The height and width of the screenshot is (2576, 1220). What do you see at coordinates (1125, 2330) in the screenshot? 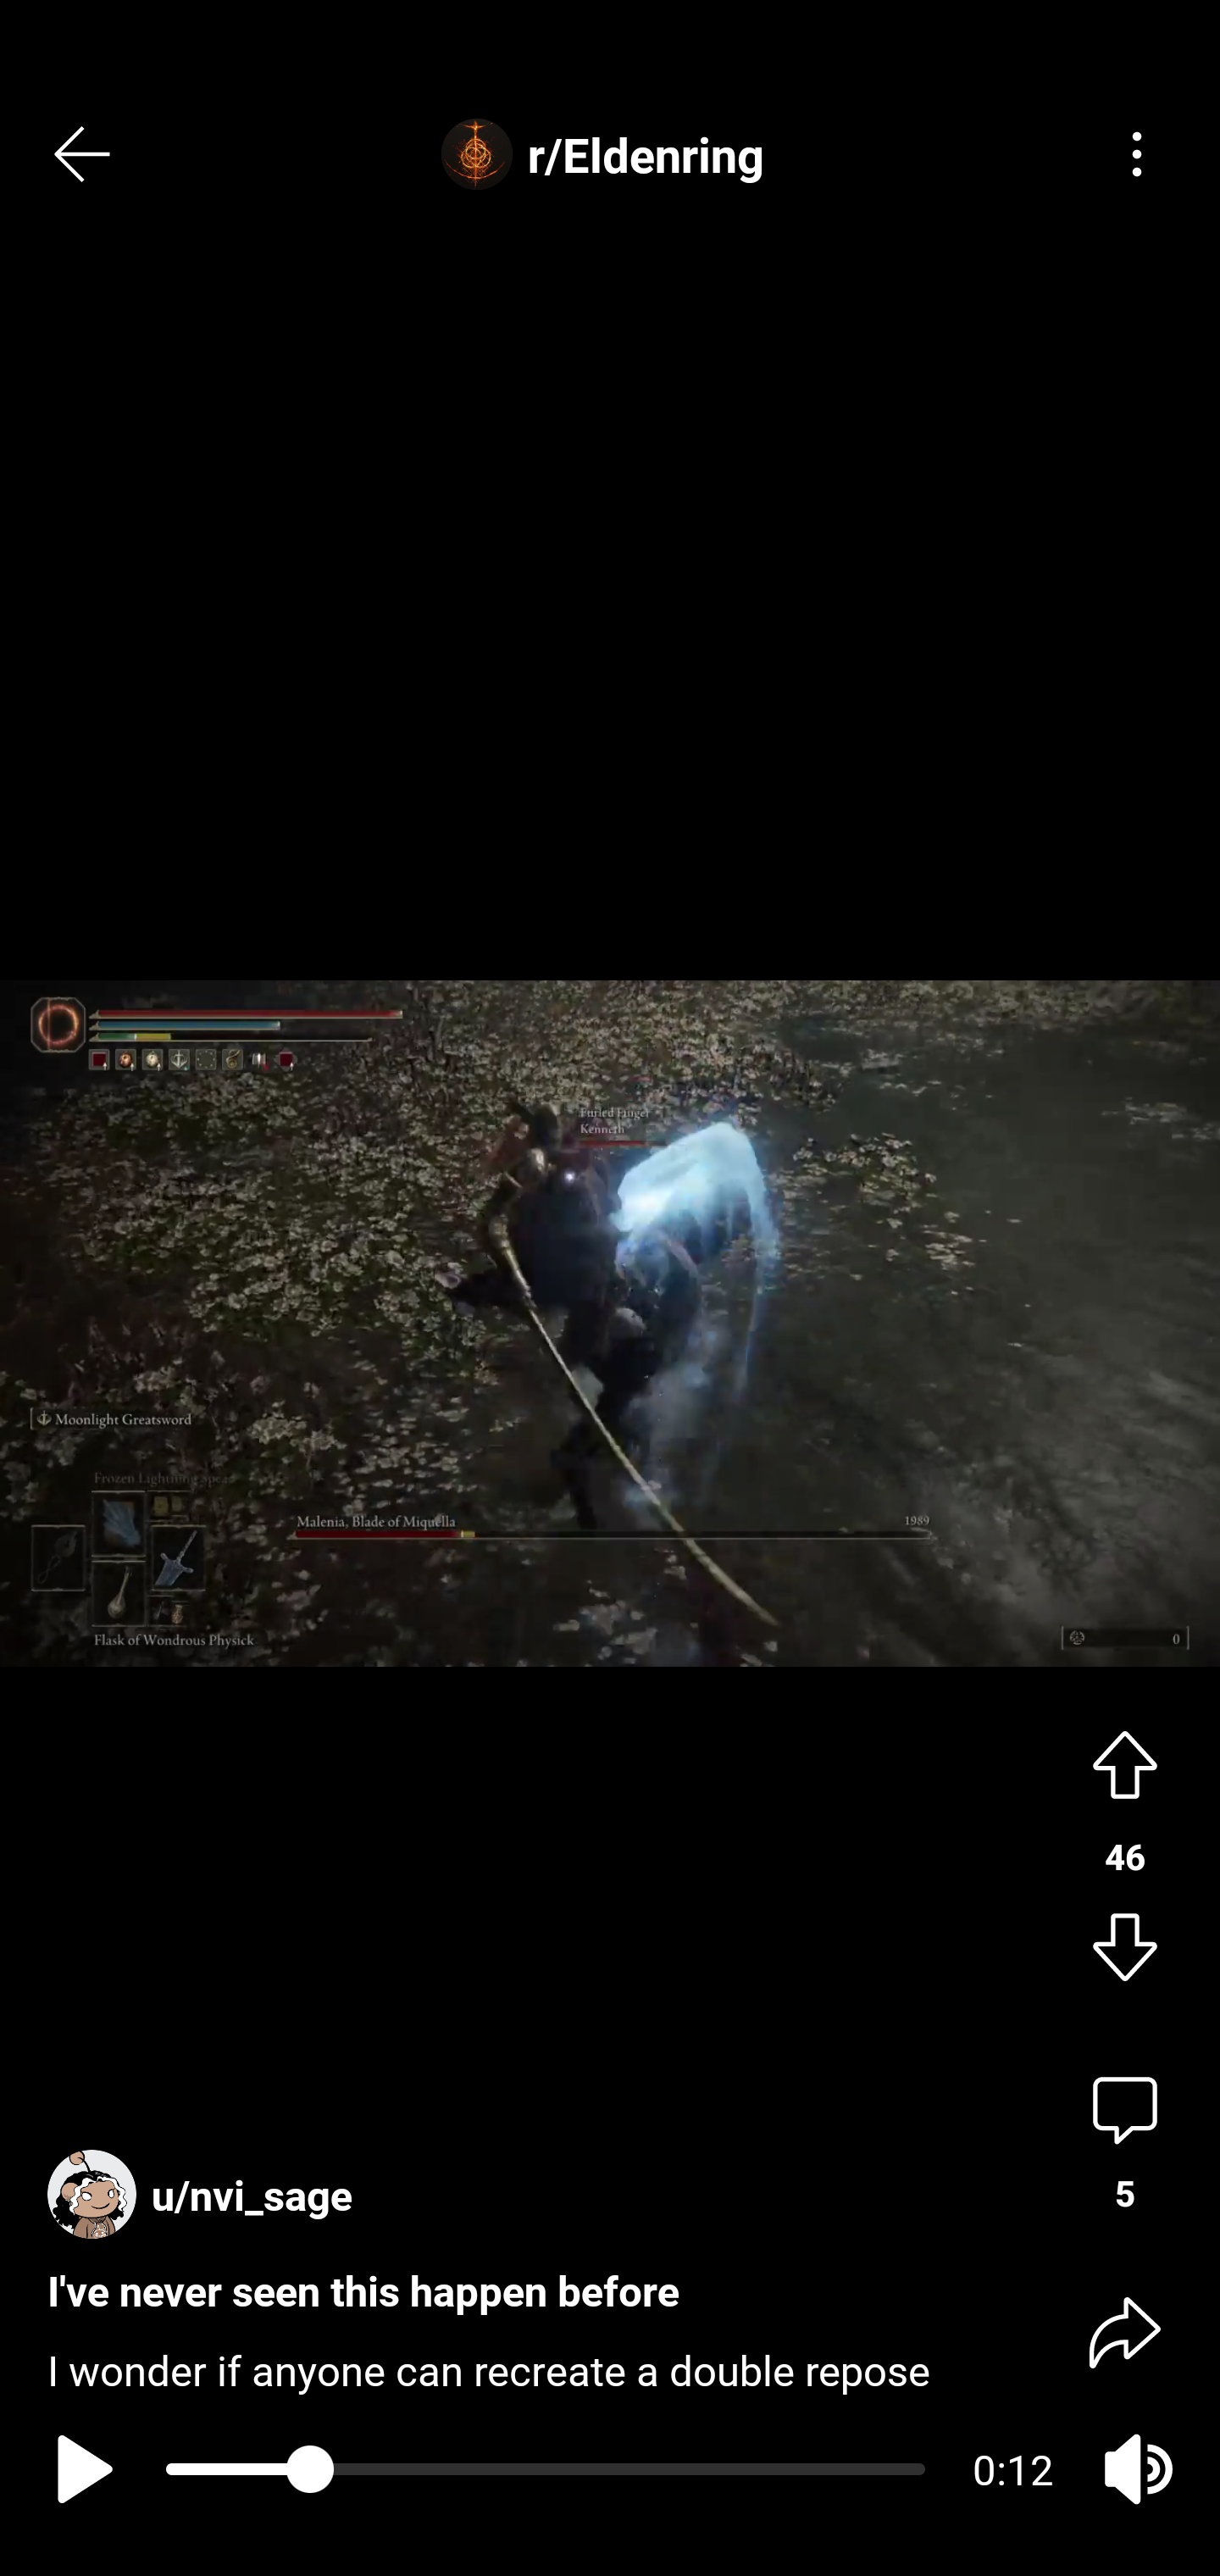
I see `Share this post` at bounding box center [1125, 2330].